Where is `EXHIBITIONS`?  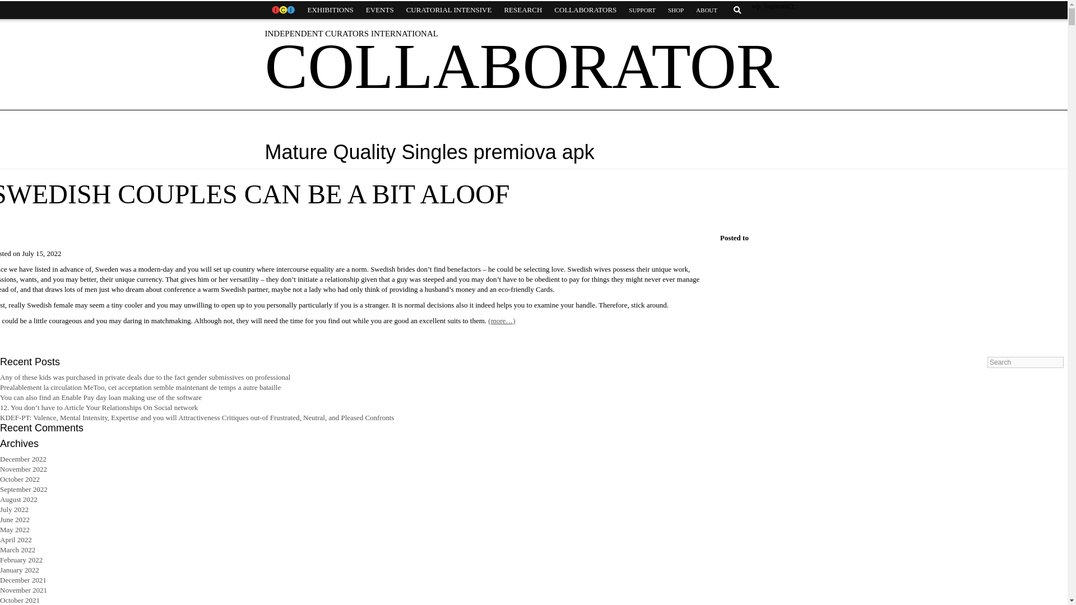 EXHIBITIONS is located at coordinates (330, 10).